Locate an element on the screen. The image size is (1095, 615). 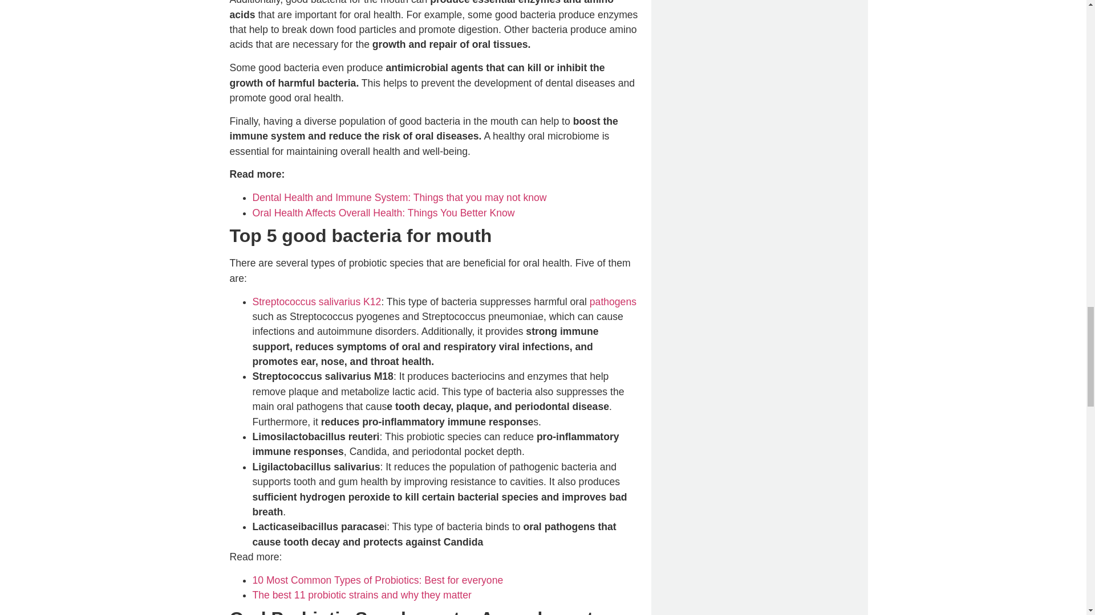
Oral Health Affects Overall Health: Things You Better Know is located at coordinates (383, 213).